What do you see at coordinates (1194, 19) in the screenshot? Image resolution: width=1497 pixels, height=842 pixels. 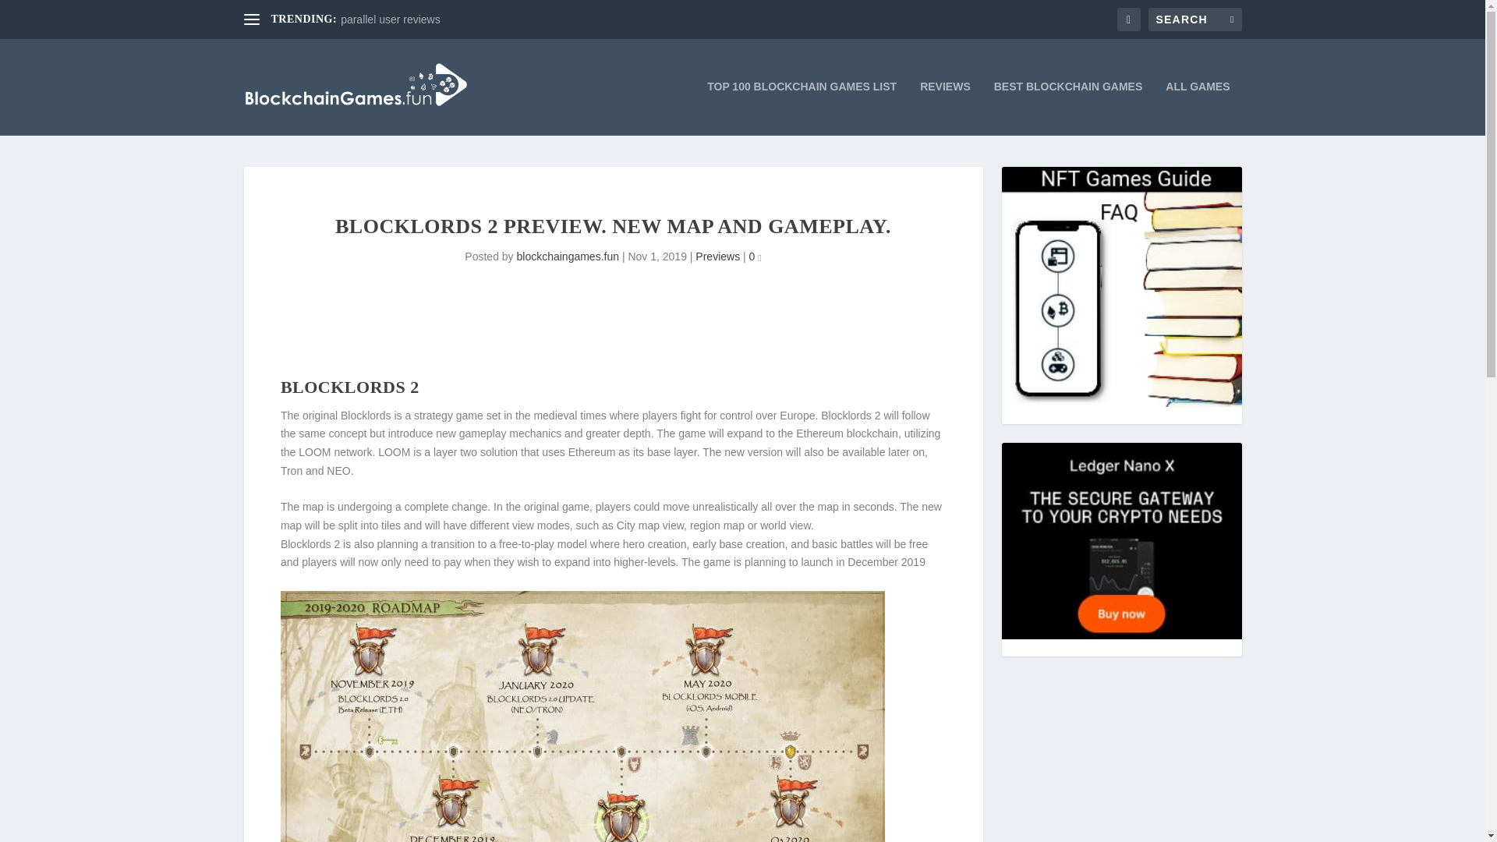 I see `Search for:` at bounding box center [1194, 19].